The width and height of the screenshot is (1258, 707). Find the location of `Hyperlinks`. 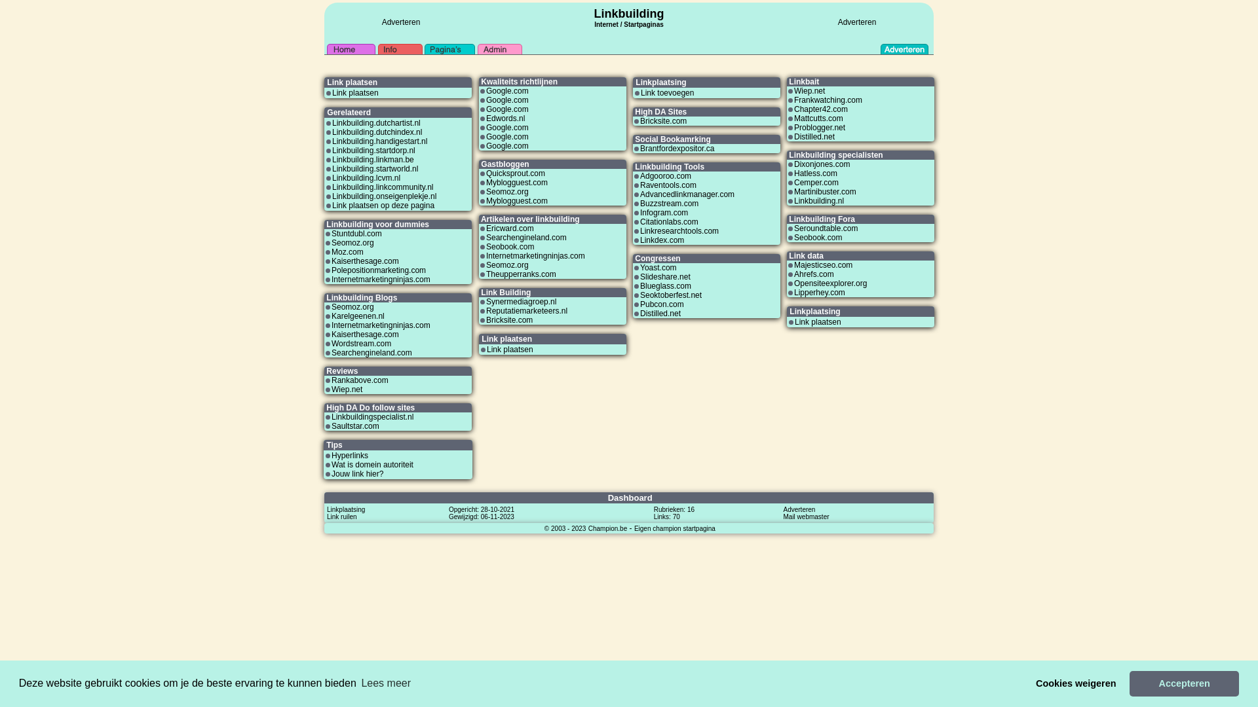

Hyperlinks is located at coordinates (350, 456).